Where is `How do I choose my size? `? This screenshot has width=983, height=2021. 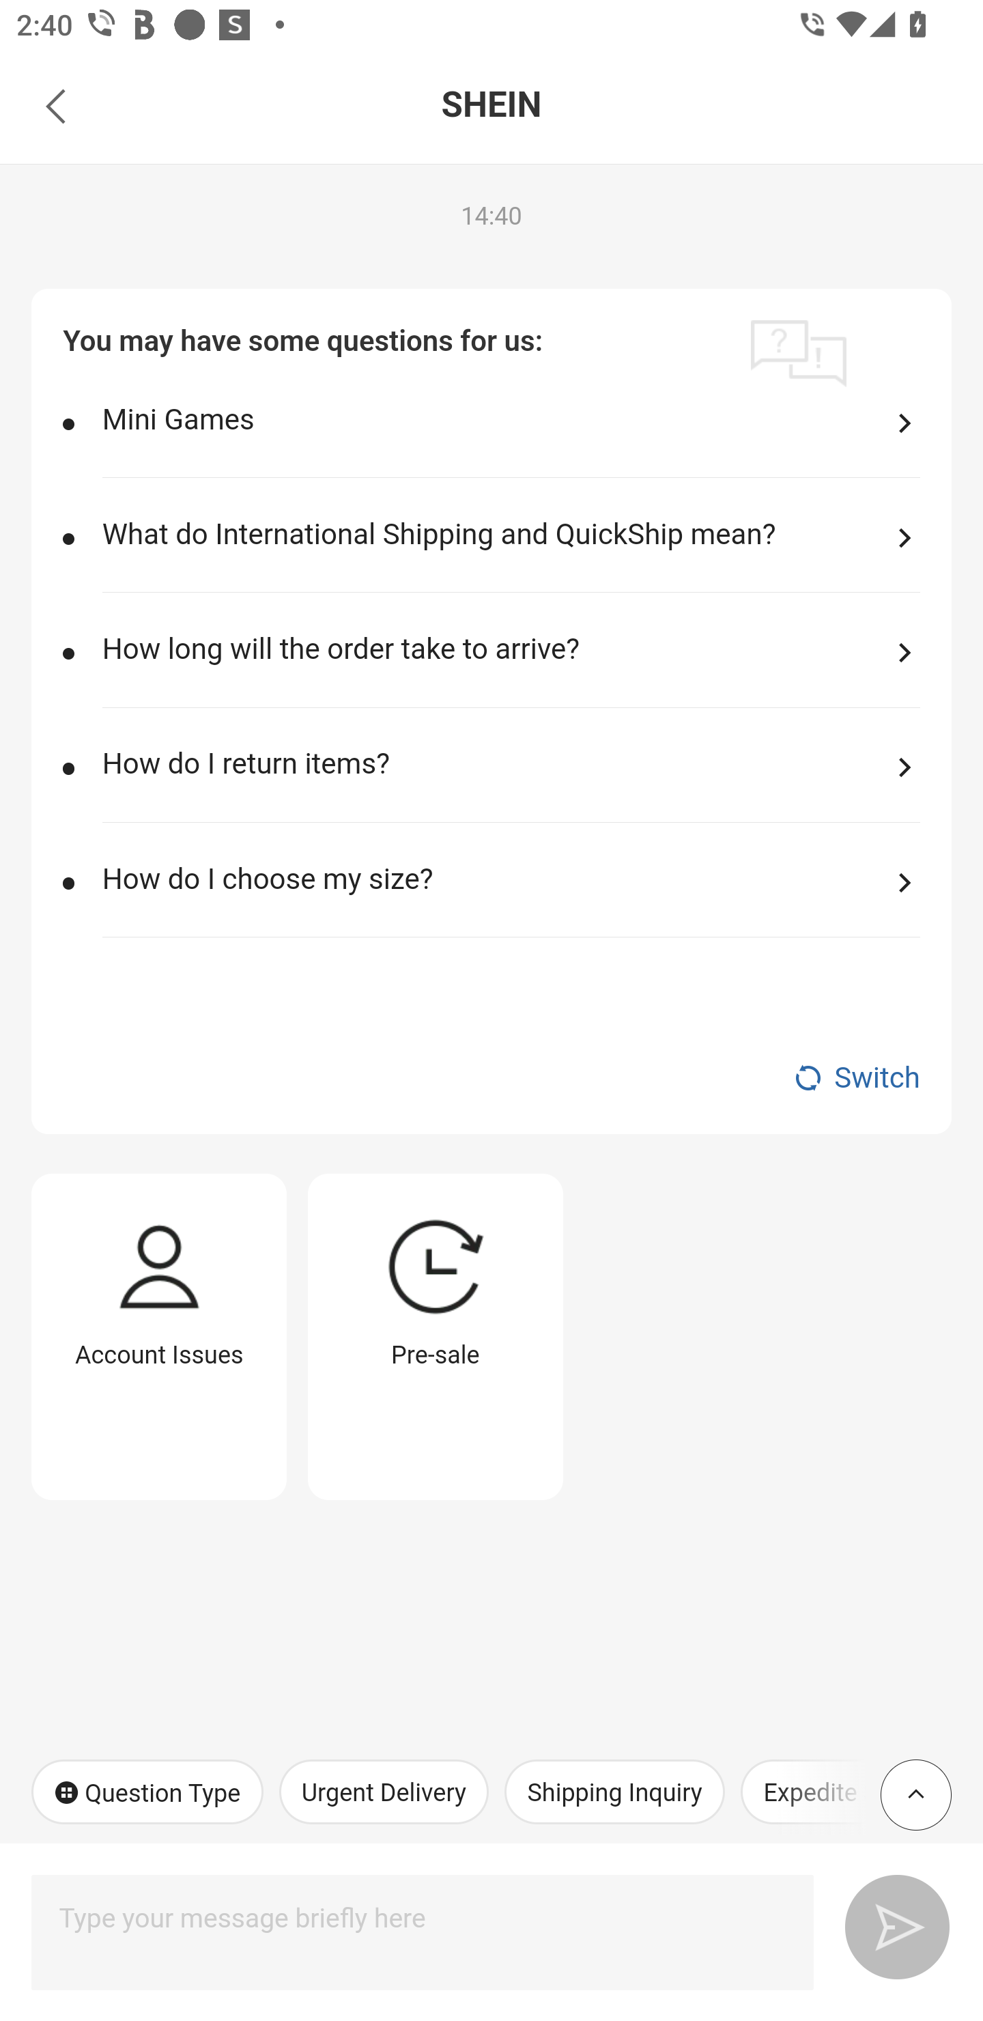 How do I choose my size?  is located at coordinates (511, 897).